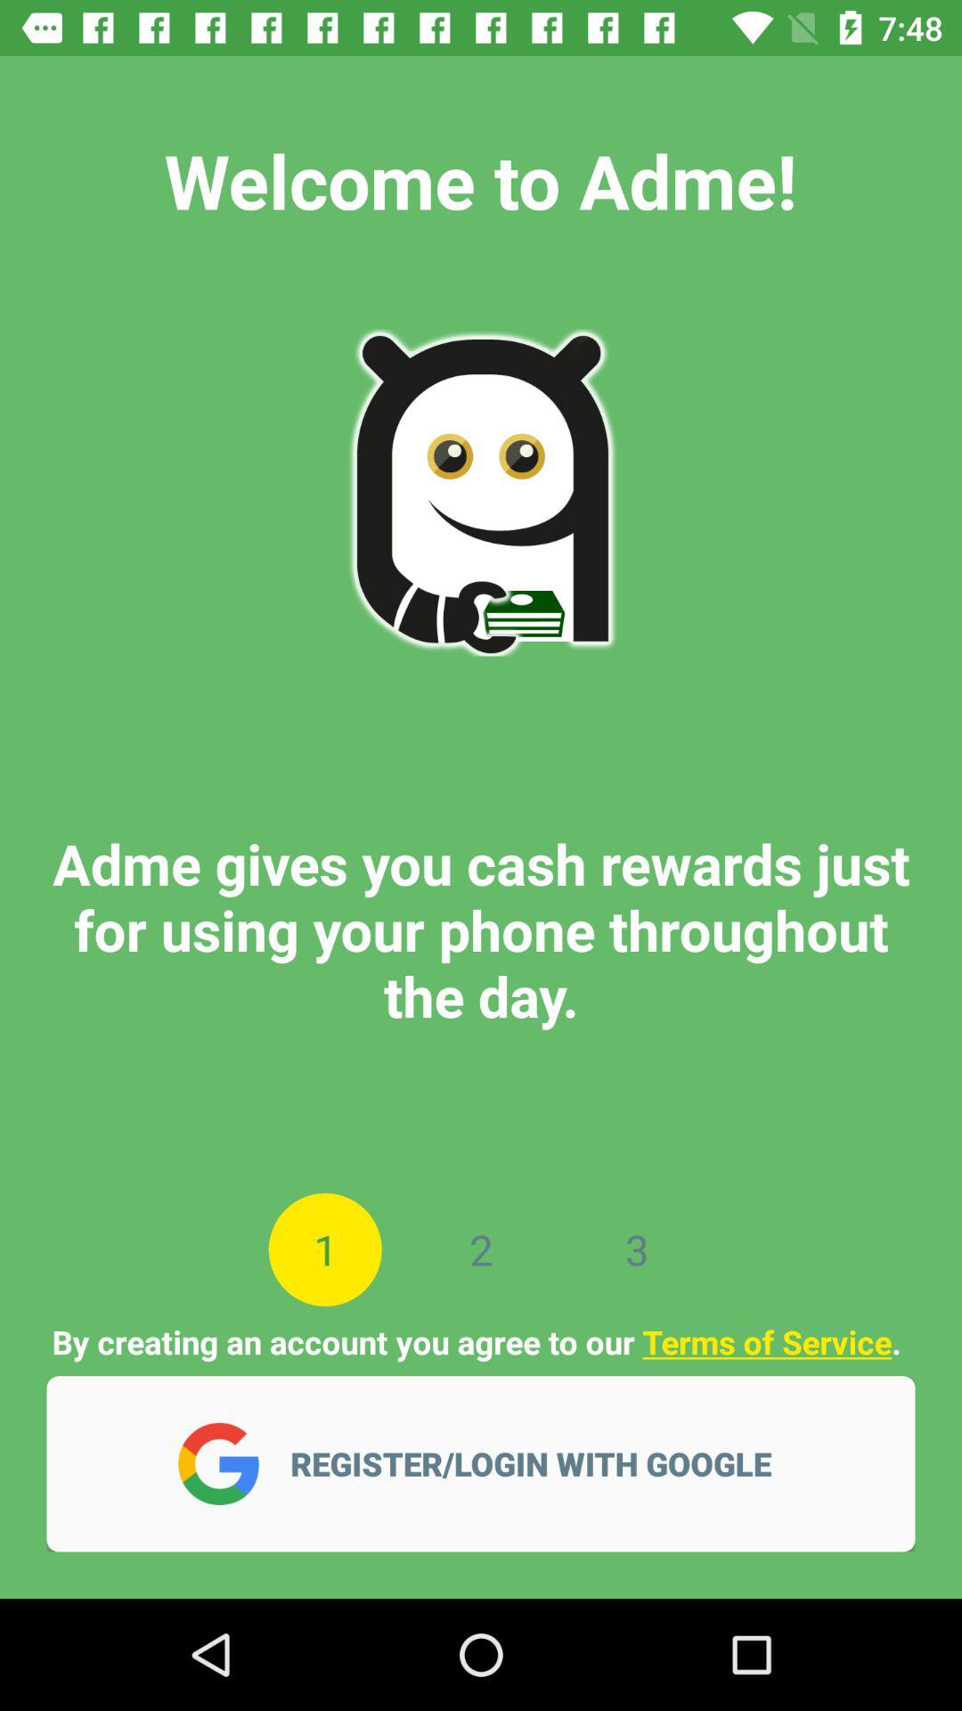  I want to click on select the icon next to 3 item, so click(481, 1249).